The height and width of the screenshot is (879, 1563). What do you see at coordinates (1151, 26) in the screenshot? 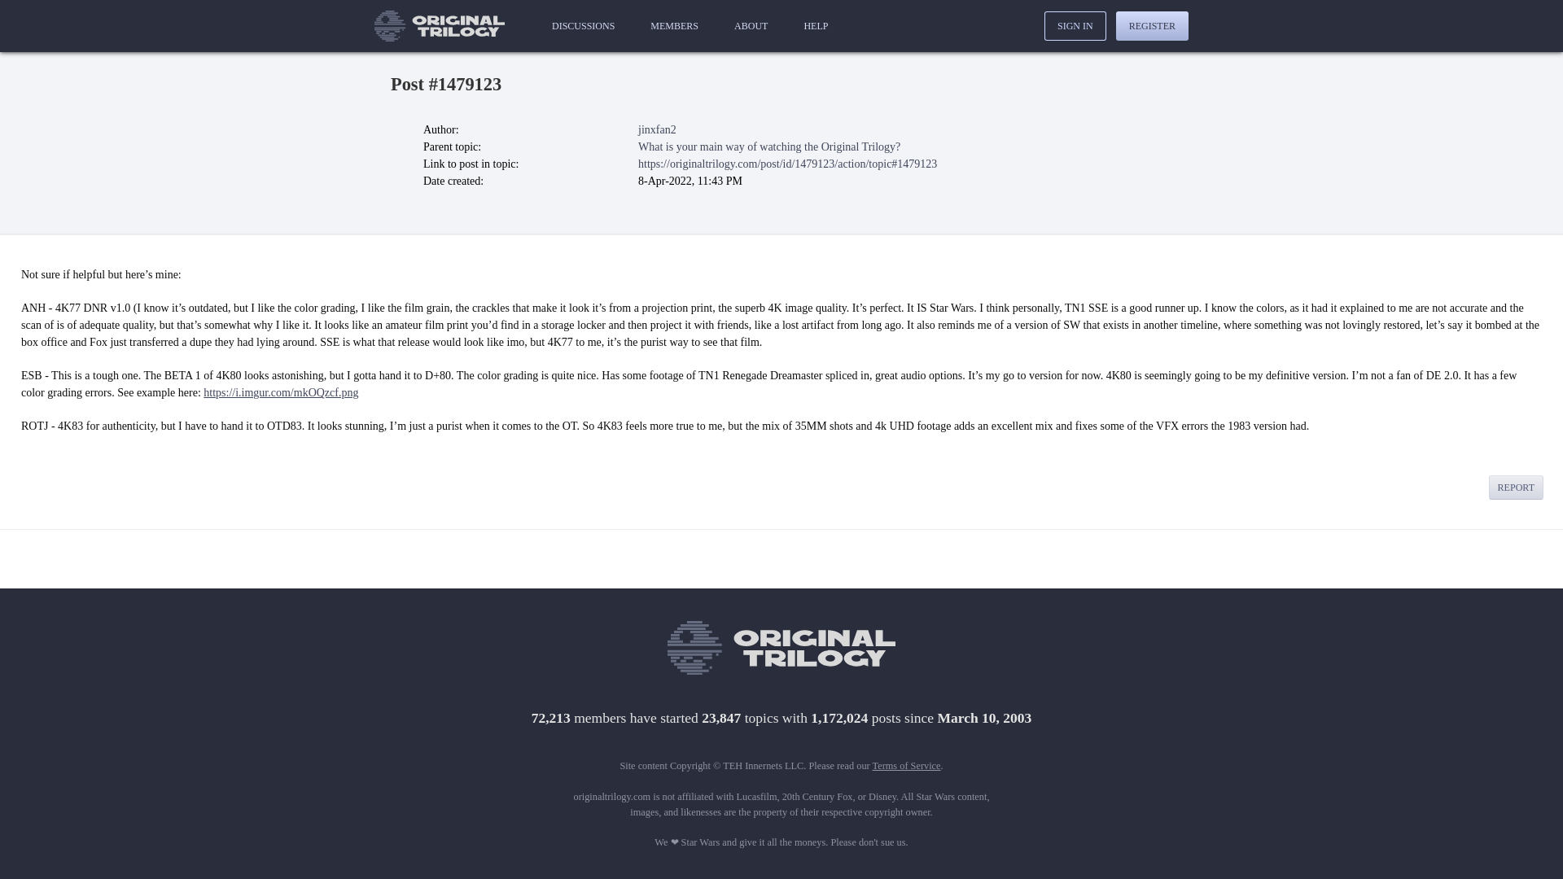
I see `REGISTER` at bounding box center [1151, 26].